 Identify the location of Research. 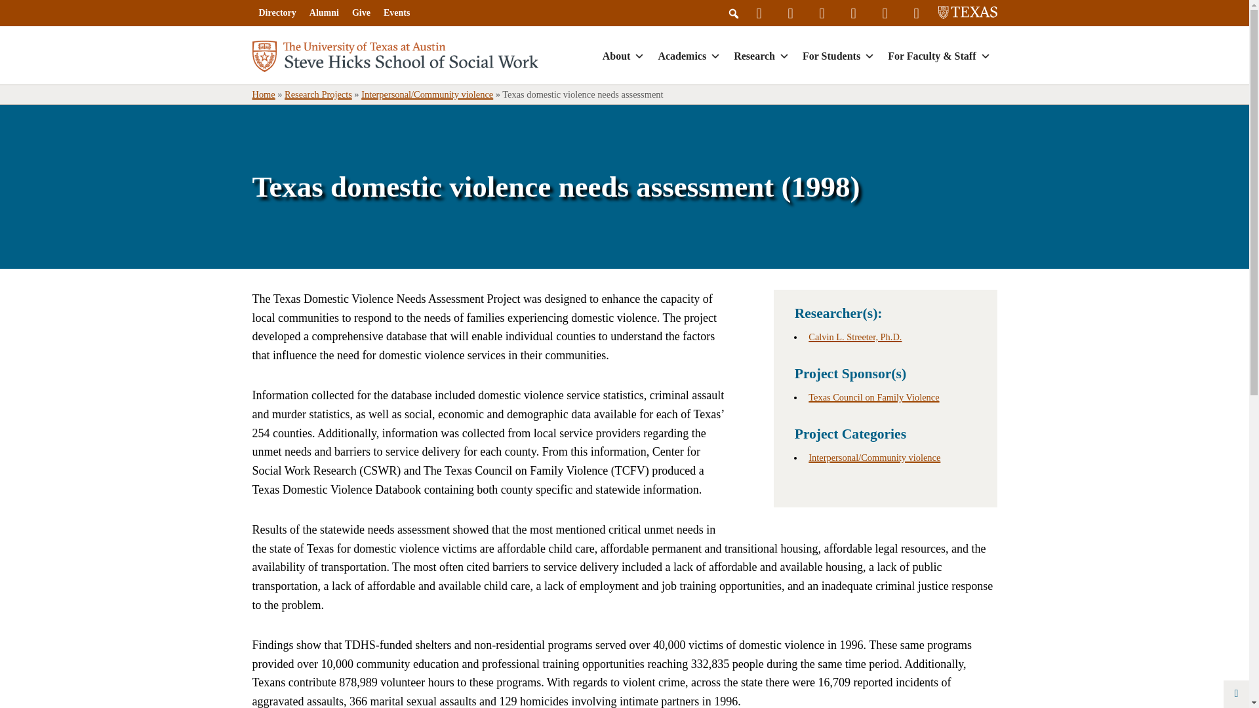
(761, 56).